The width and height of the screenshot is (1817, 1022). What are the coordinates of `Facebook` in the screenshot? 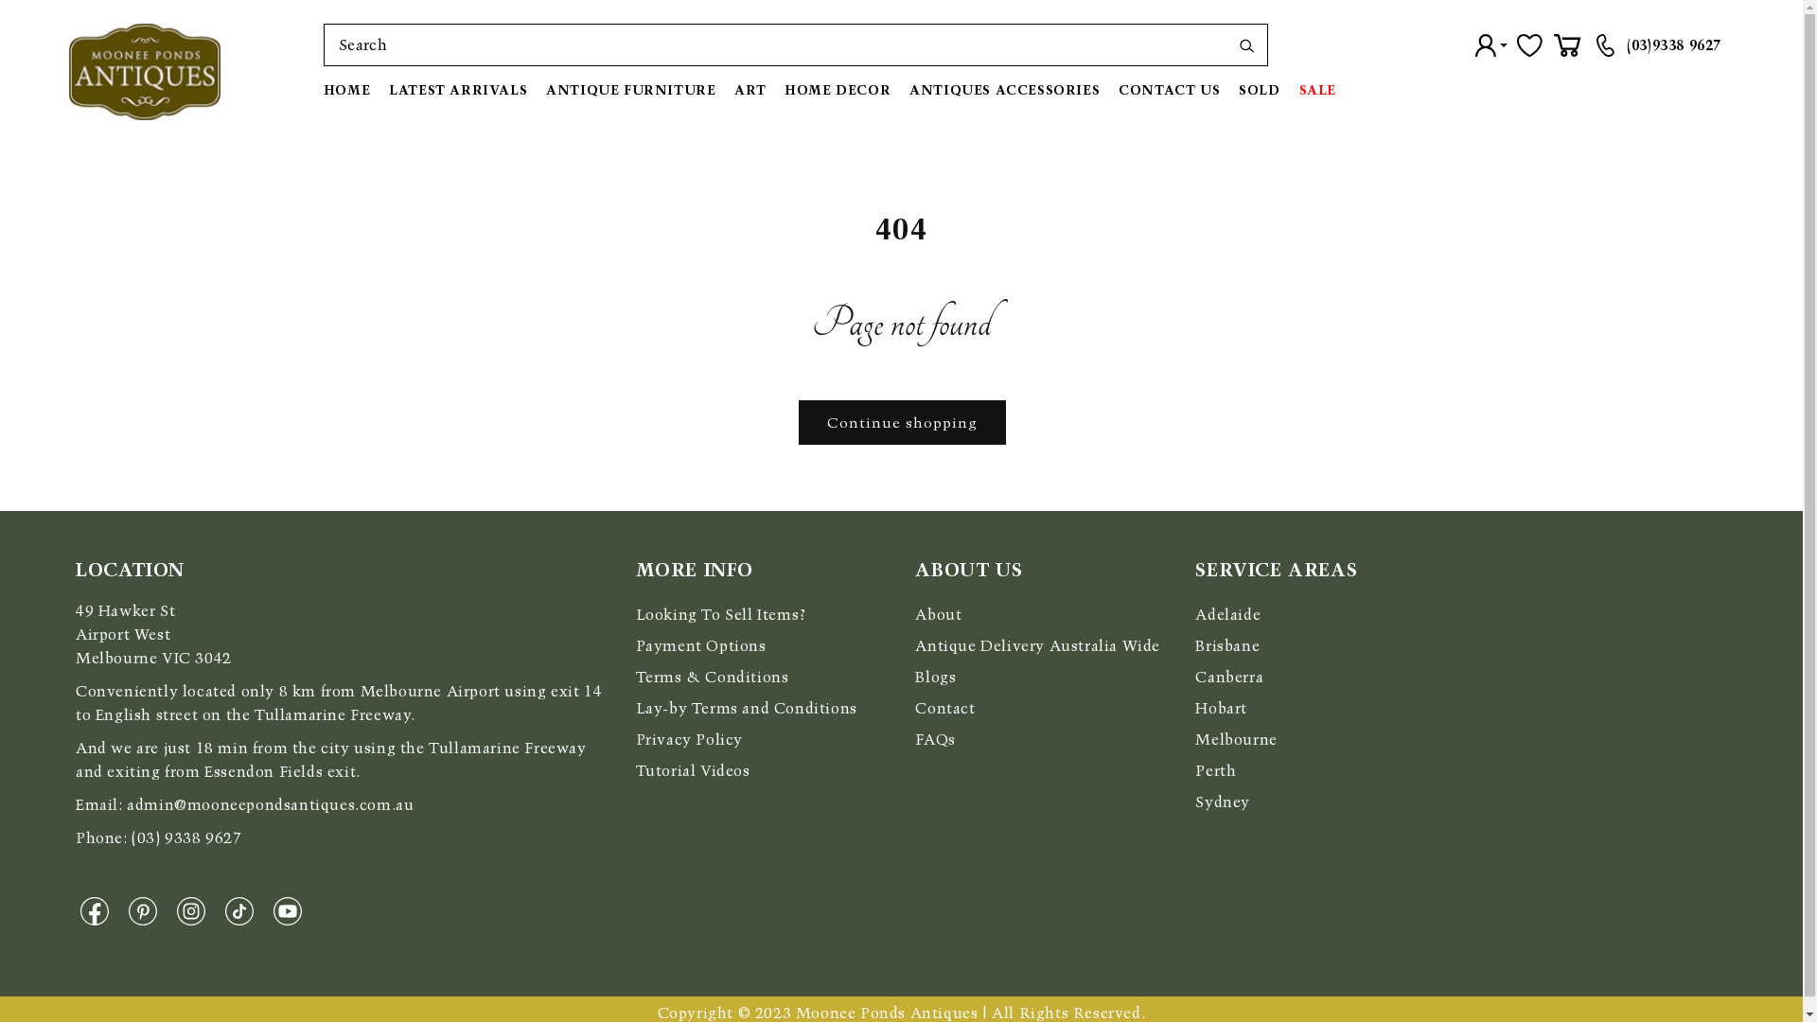 It's located at (100, 911).